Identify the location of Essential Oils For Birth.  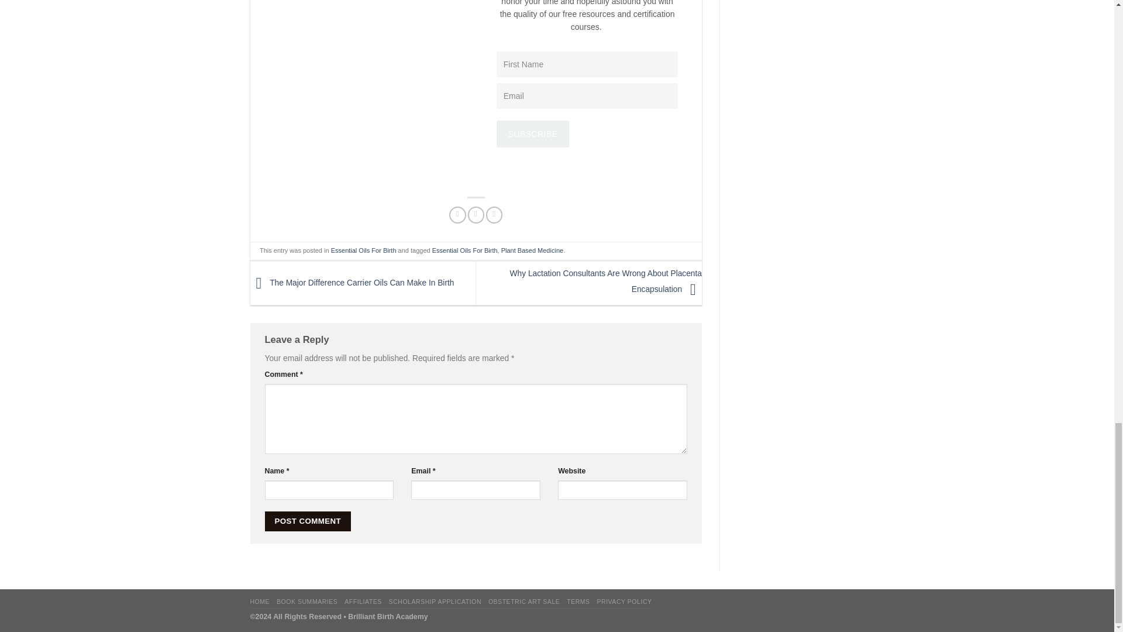
(464, 250).